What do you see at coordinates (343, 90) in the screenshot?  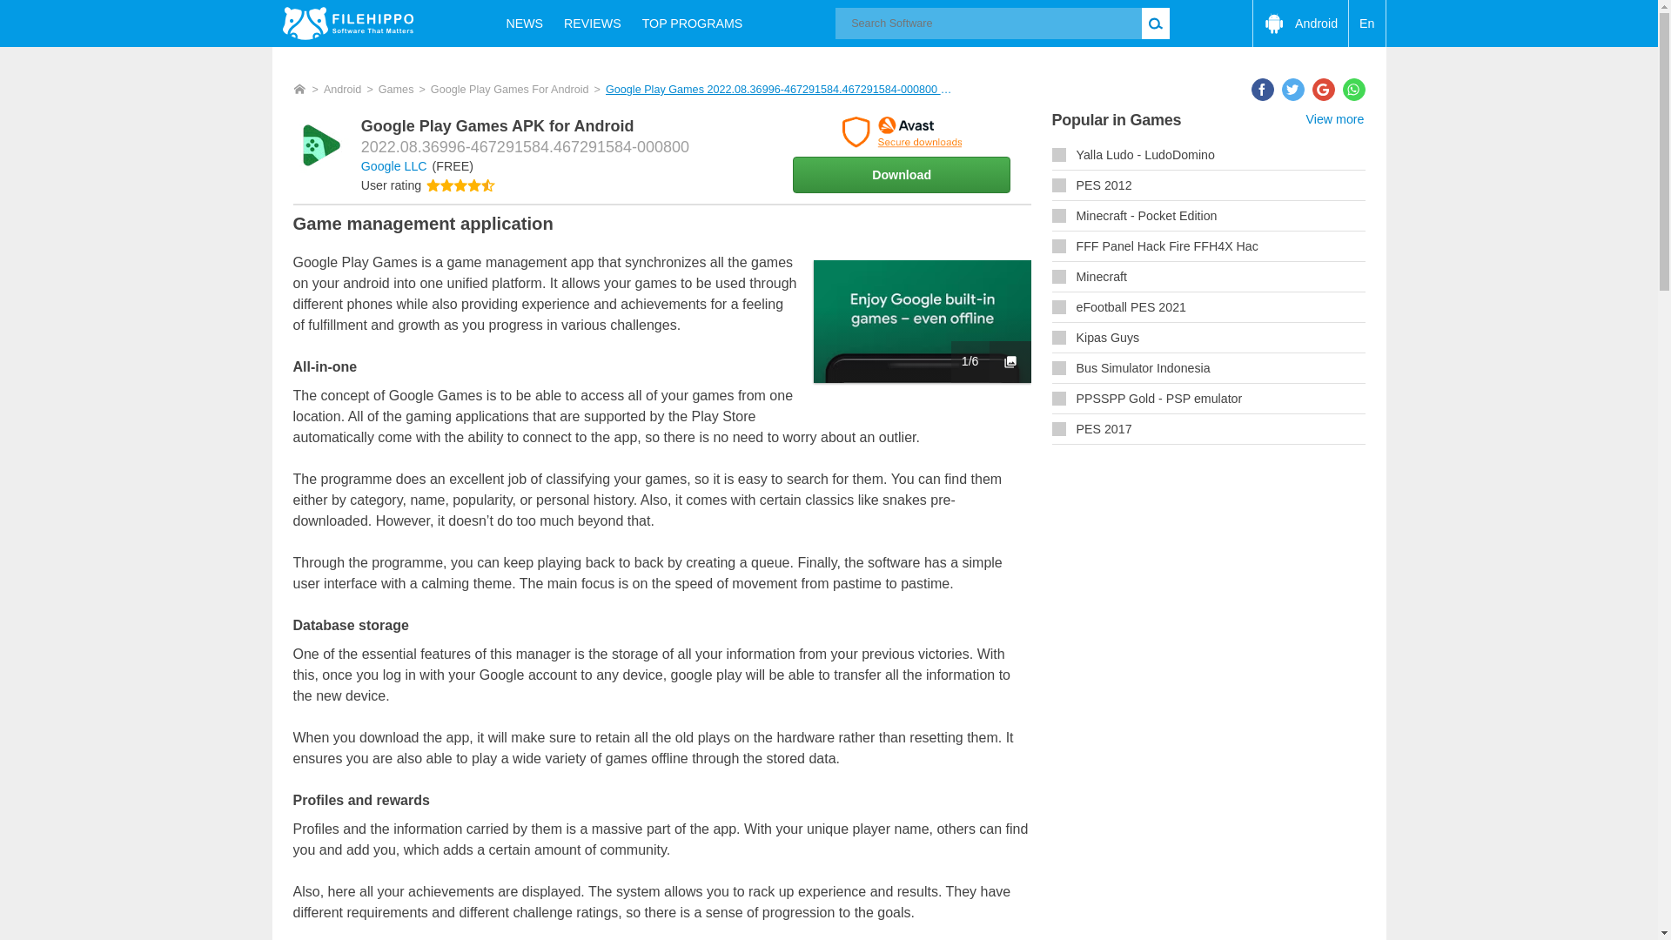 I see `Android` at bounding box center [343, 90].